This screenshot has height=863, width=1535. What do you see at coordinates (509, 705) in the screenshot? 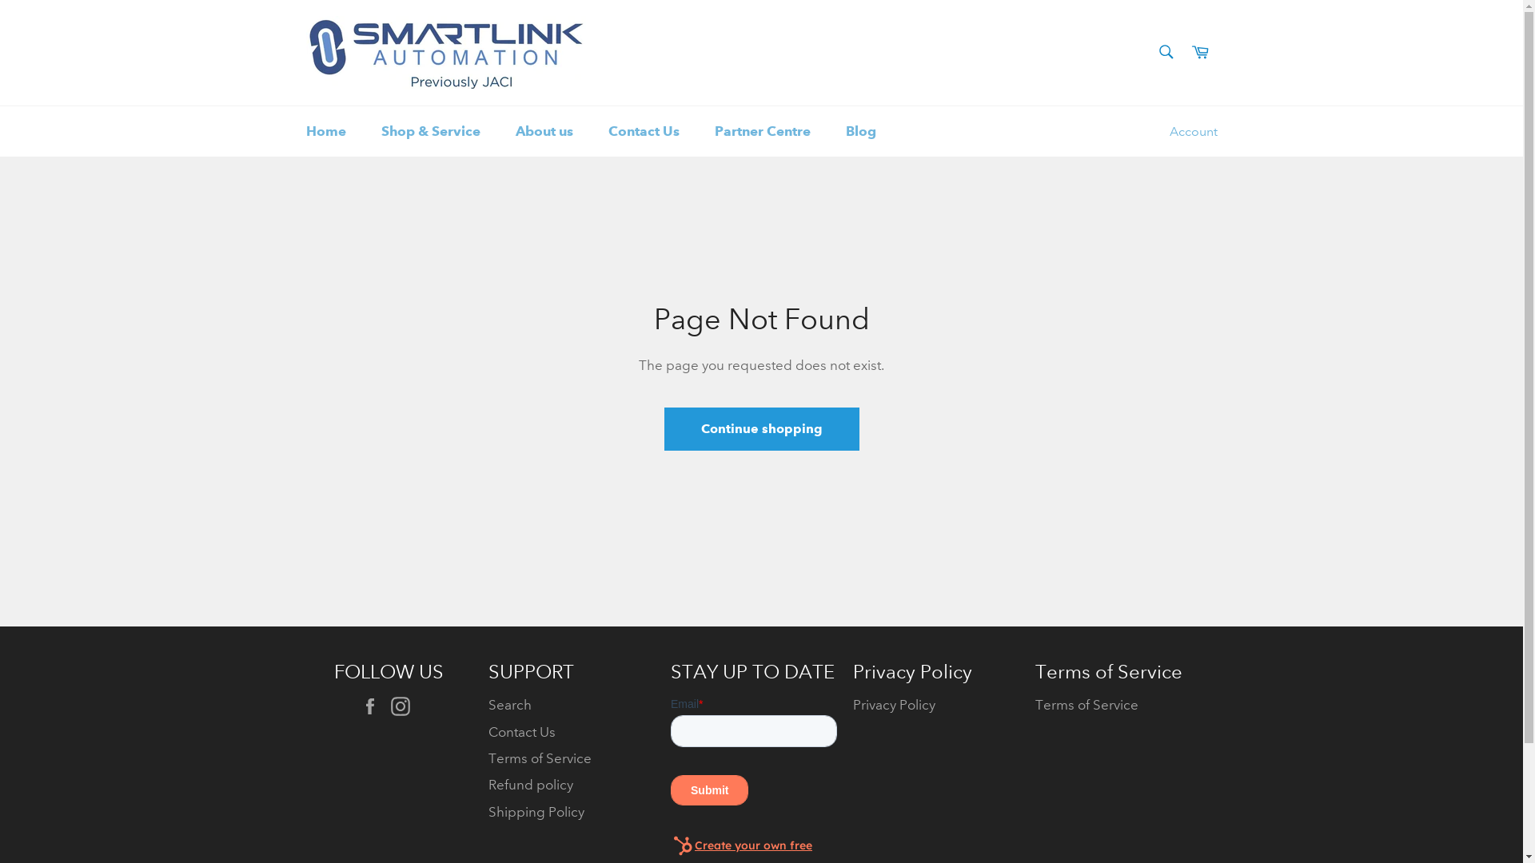
I see `Search` at bounding box center [509, 705].